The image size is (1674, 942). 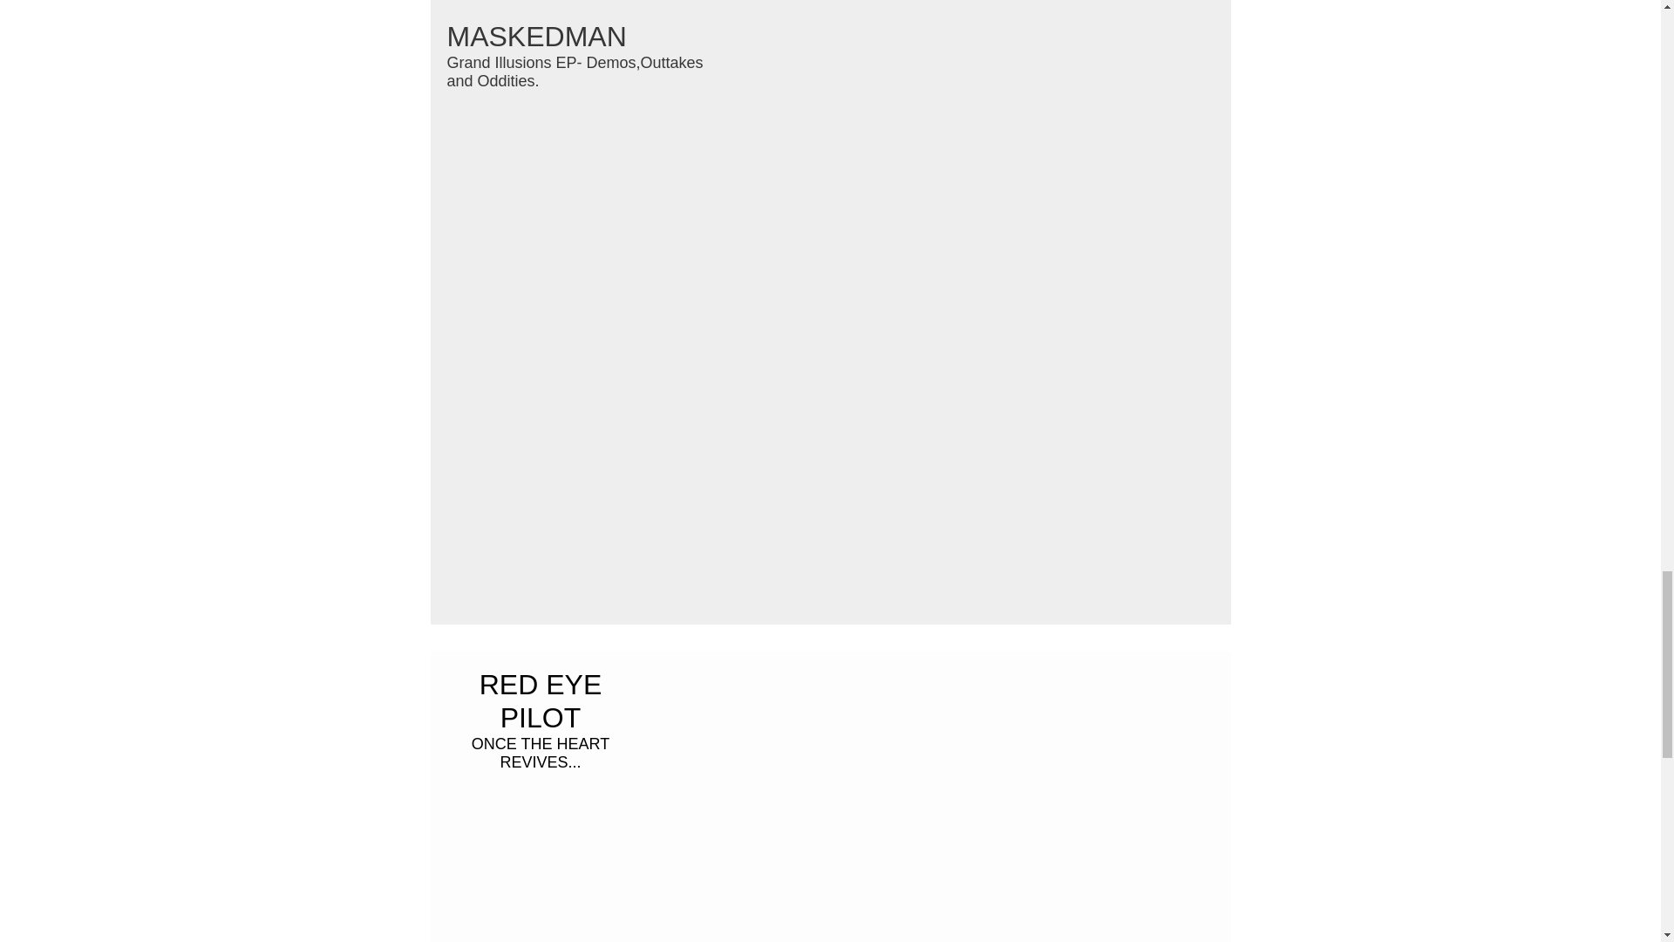 I want to click on ONCE THE HEART REVIVES..., so click(x=541, y=754).